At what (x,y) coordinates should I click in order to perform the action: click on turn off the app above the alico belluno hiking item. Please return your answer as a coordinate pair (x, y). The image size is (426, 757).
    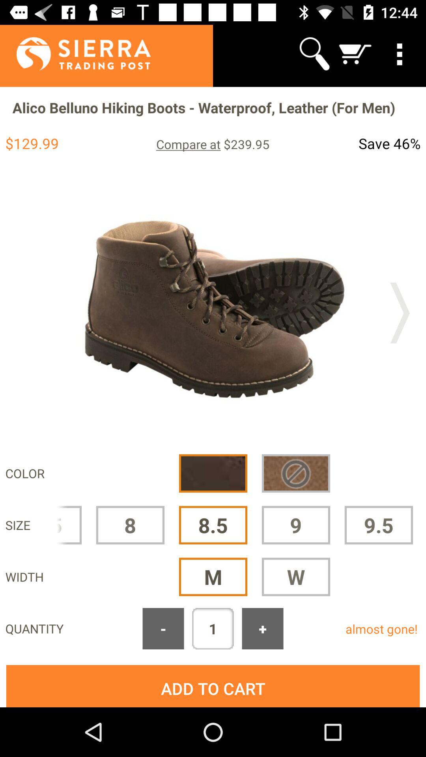
    Looking at the image, I should click on (75, 54).